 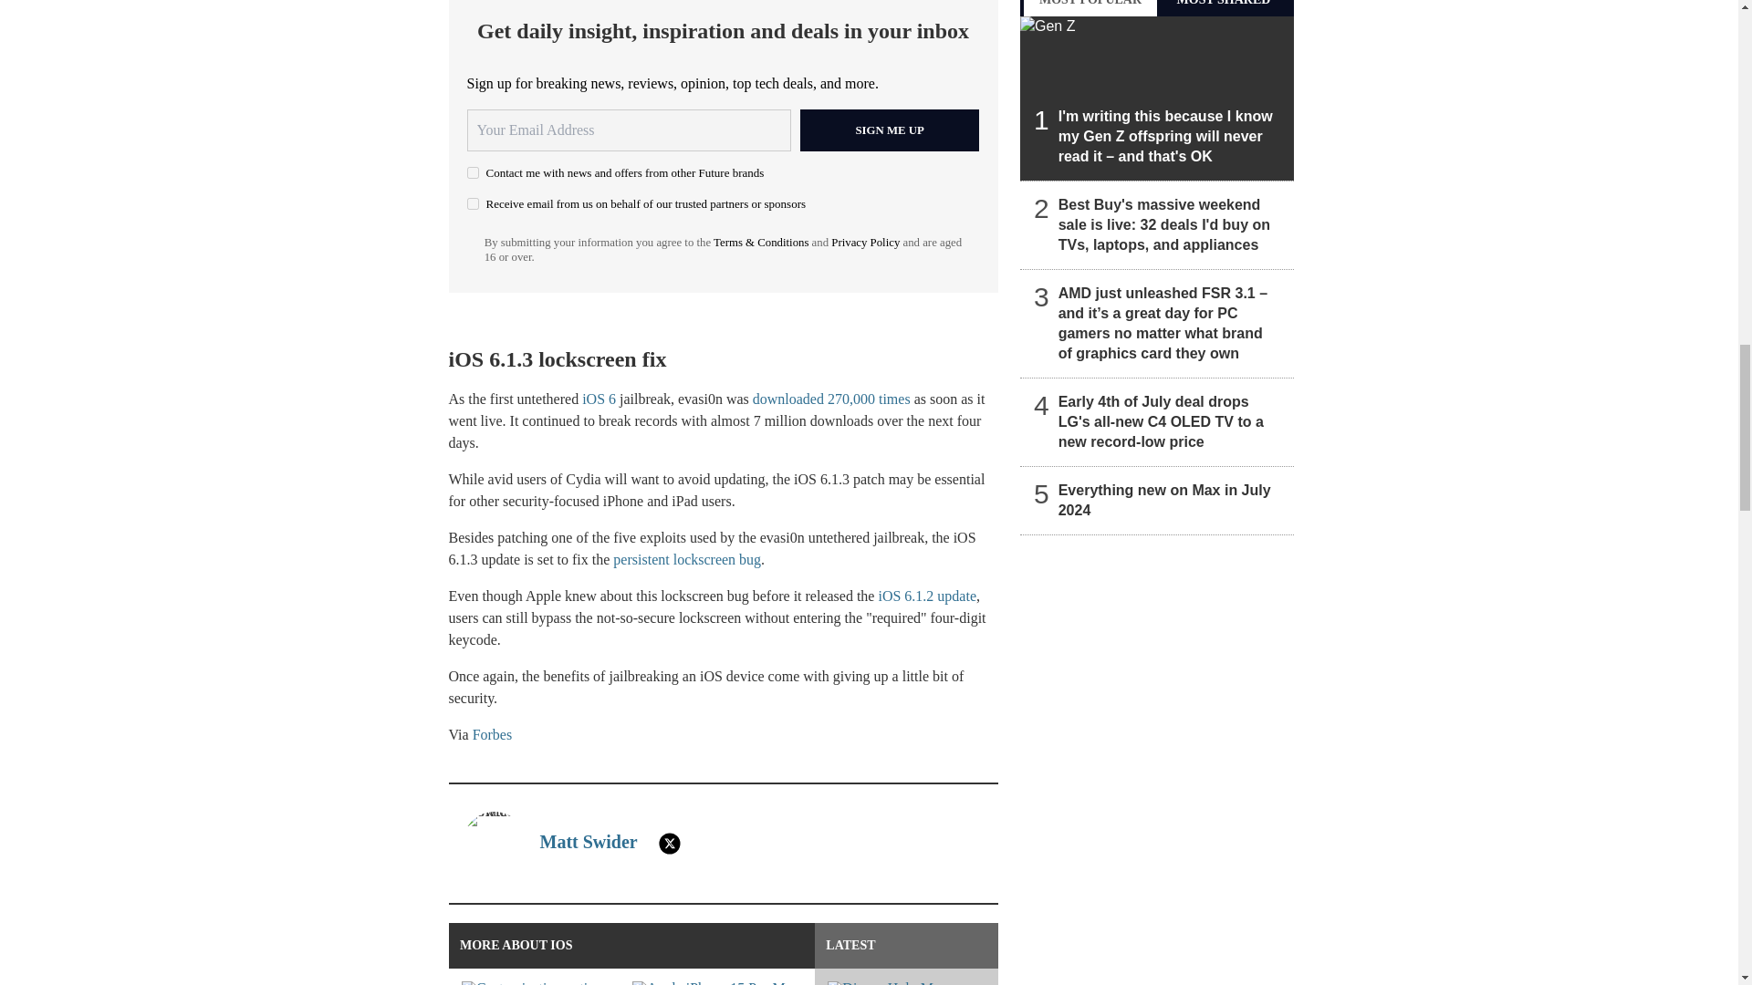 I want to click on on, so click(x=473, y=171).